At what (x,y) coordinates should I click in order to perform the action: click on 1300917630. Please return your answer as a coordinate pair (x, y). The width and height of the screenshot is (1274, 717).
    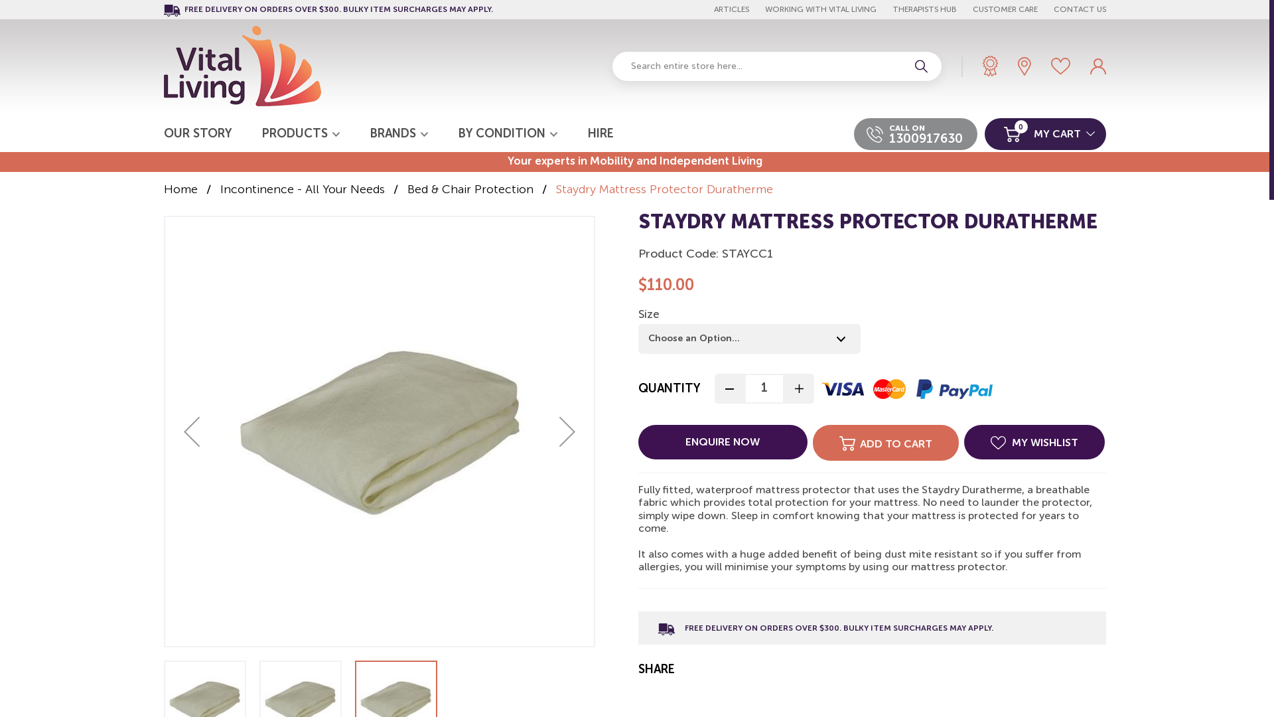
    Looking at the image, I should click on (926, 139).